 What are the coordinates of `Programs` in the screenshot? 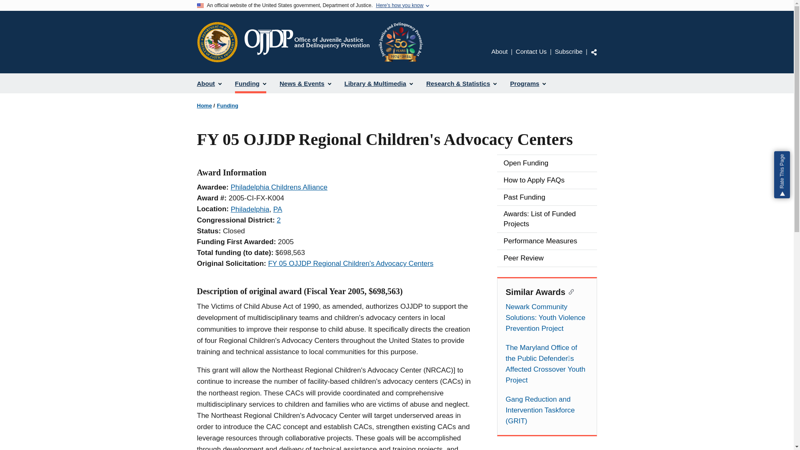 It's located at (527, 83).